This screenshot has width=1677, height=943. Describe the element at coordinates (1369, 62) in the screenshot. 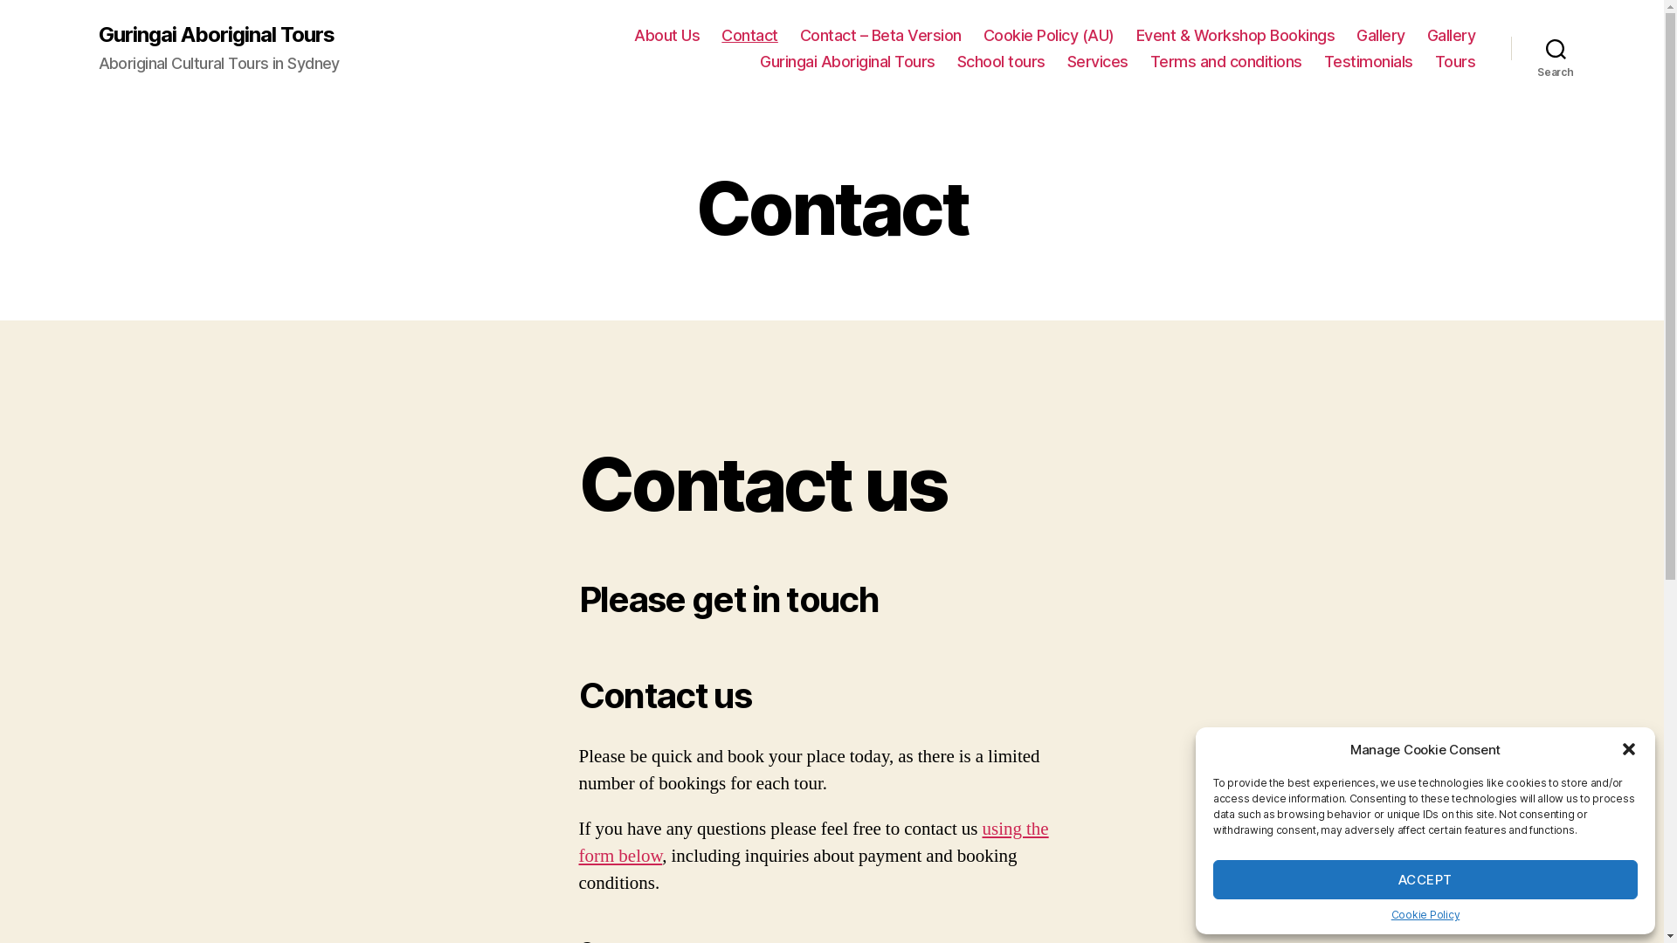

I see `Testimonials` at that location.